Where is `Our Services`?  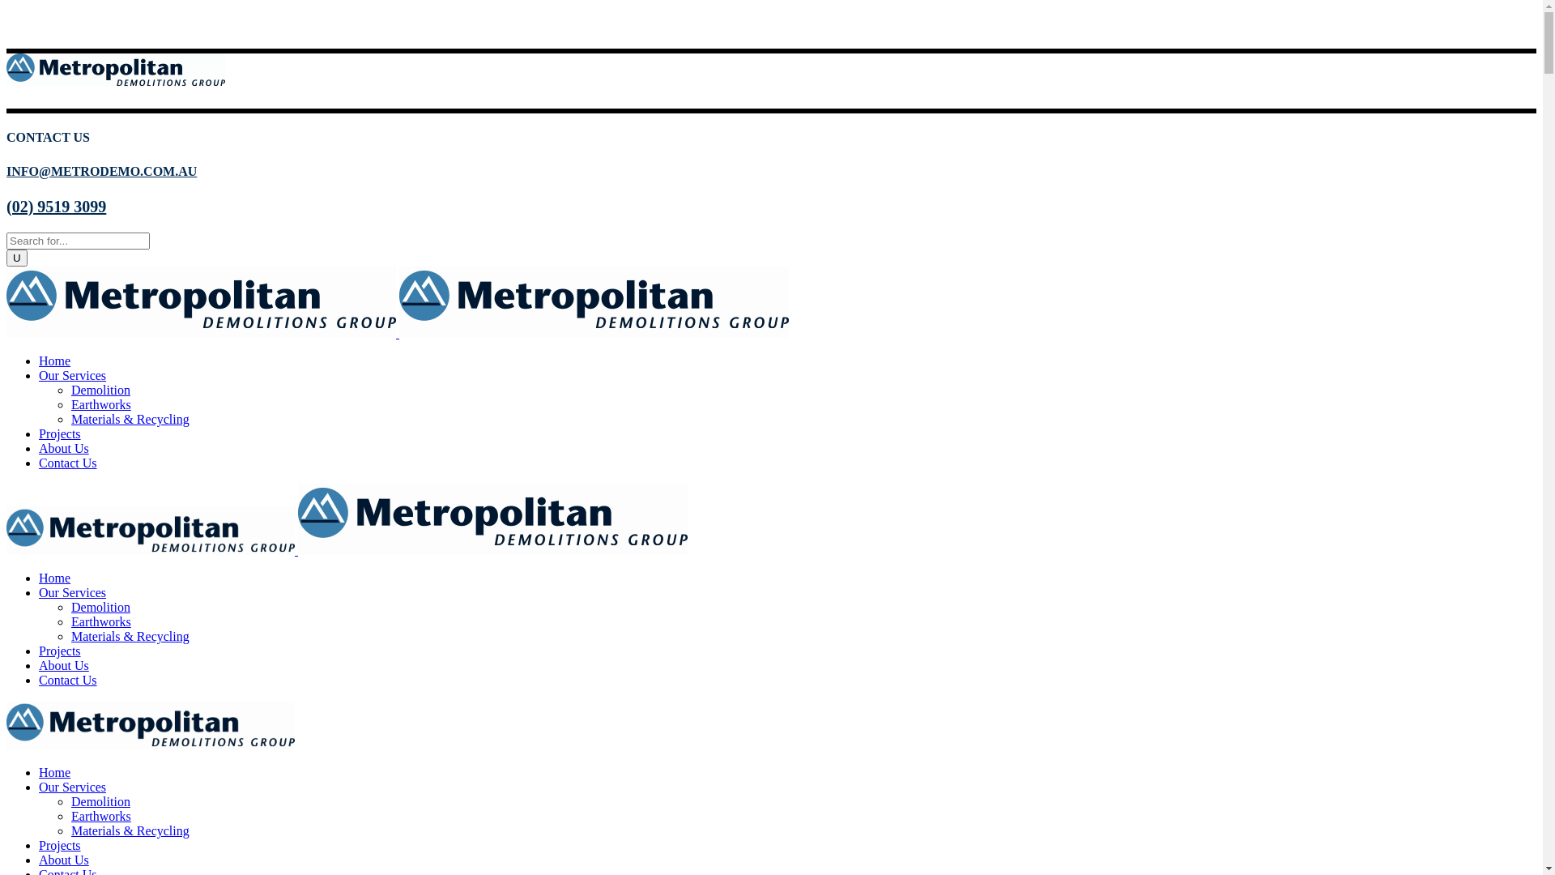
Our Services is located at coordinates (73, 787).